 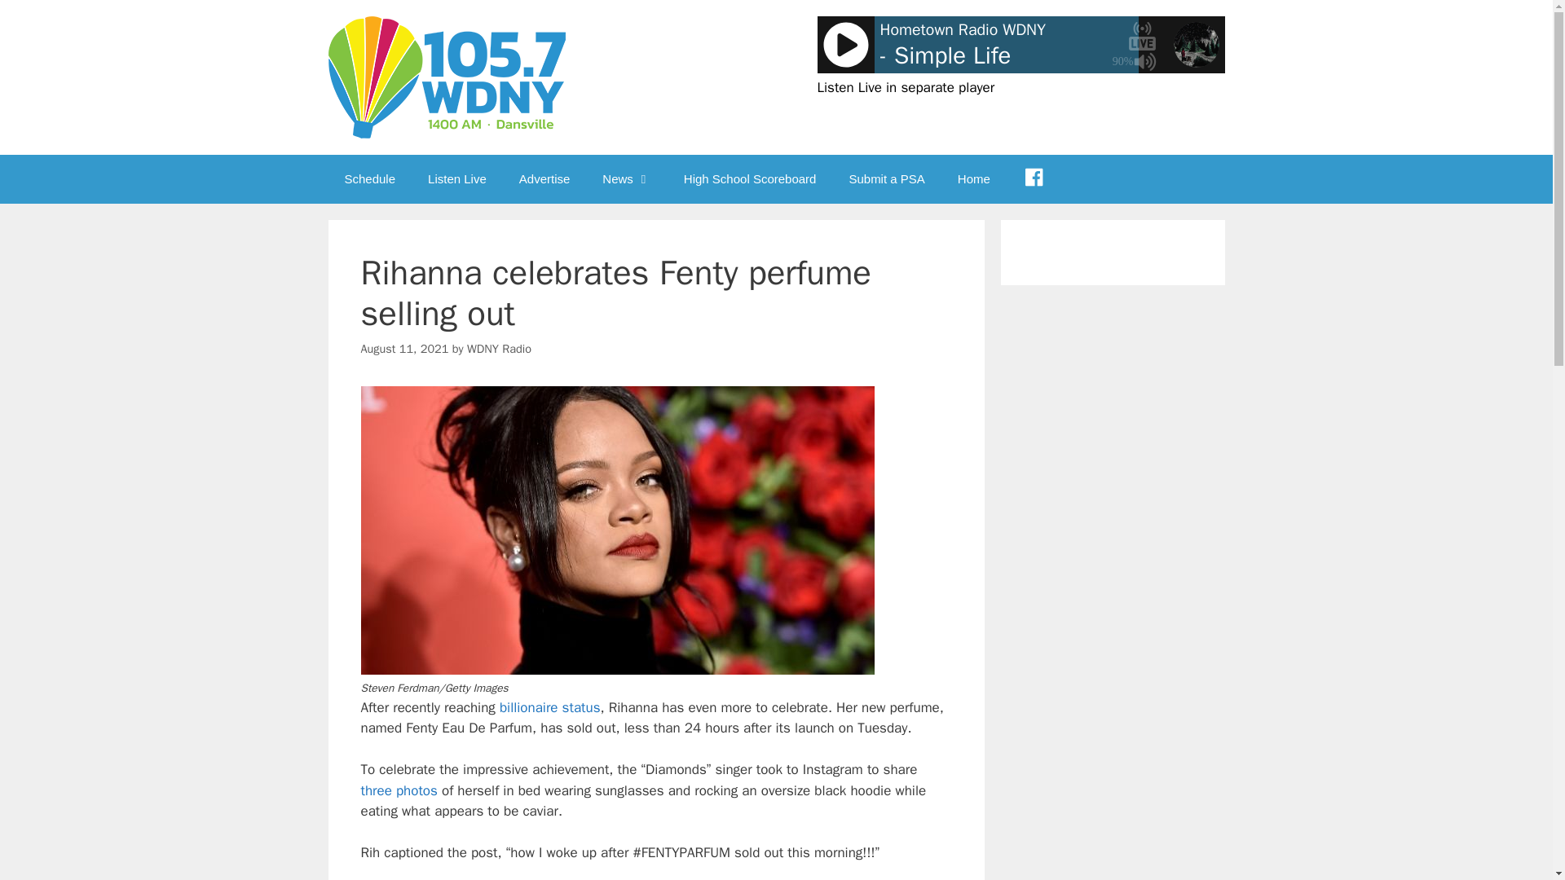 I want to click on Listen Live in separate player, so click(x=905, y=87).